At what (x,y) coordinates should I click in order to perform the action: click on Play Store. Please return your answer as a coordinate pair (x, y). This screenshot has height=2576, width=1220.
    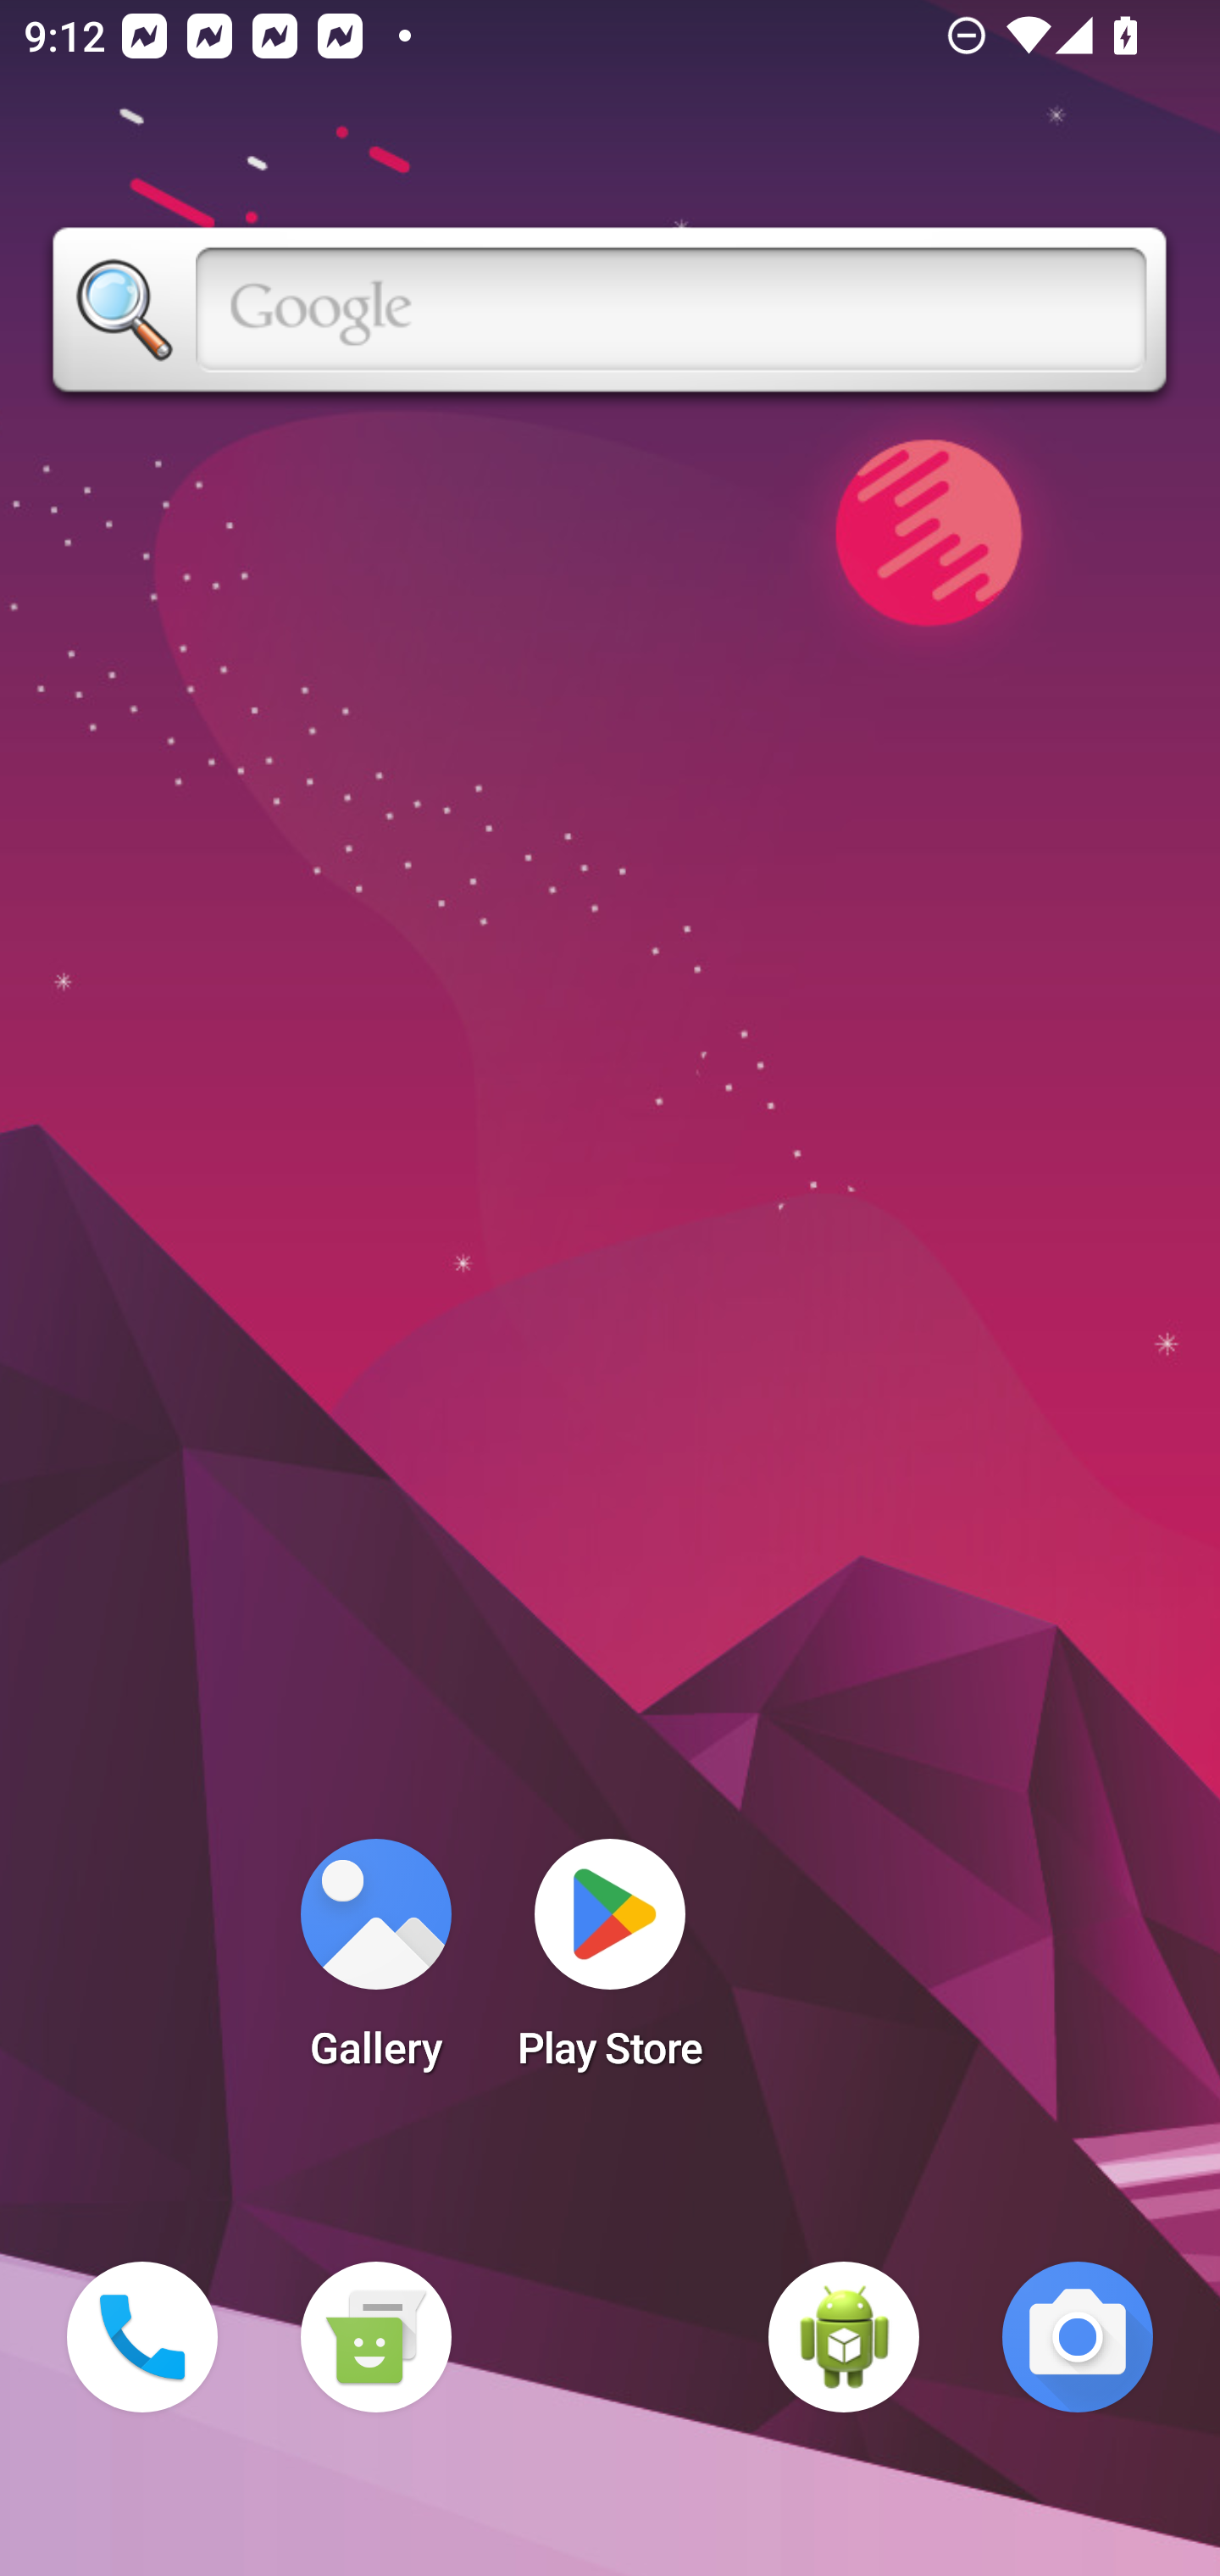
    Looking at the image, I should click on (610, 1964).